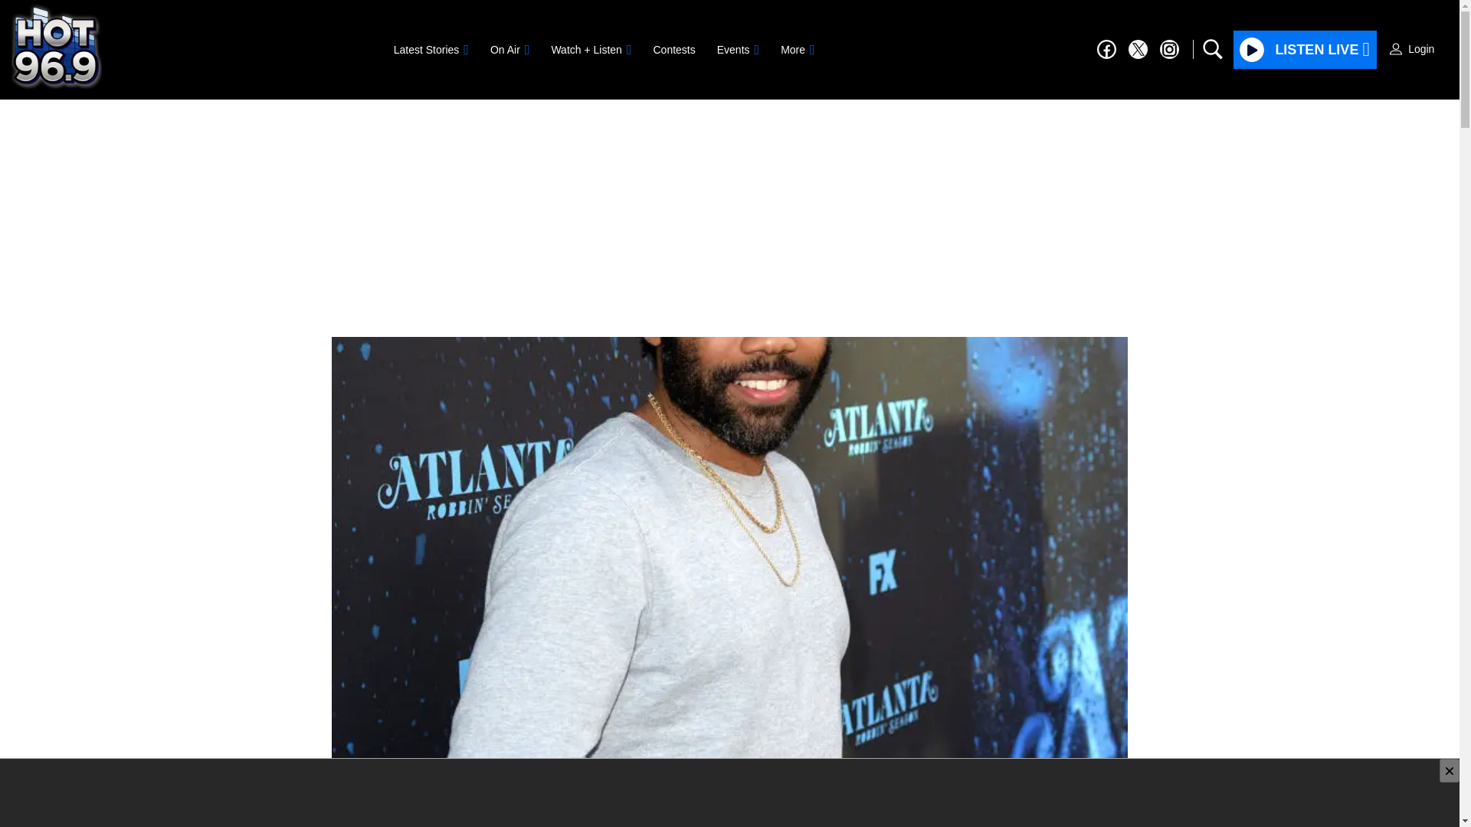 This screenshot has height=827, width=1471. What do you see at coordinates (673, 50) in the screenshot?
I see `Contests` at bounding box center [673, 50].